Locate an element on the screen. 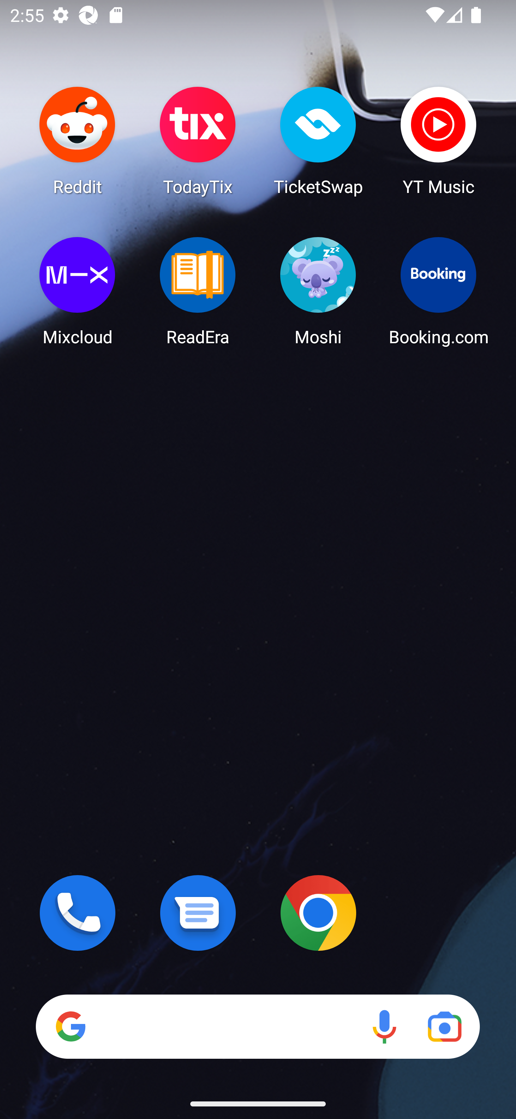 The height and width of the screenshot is (1119, 516). Booking.com is located at coordinates (439, 291).